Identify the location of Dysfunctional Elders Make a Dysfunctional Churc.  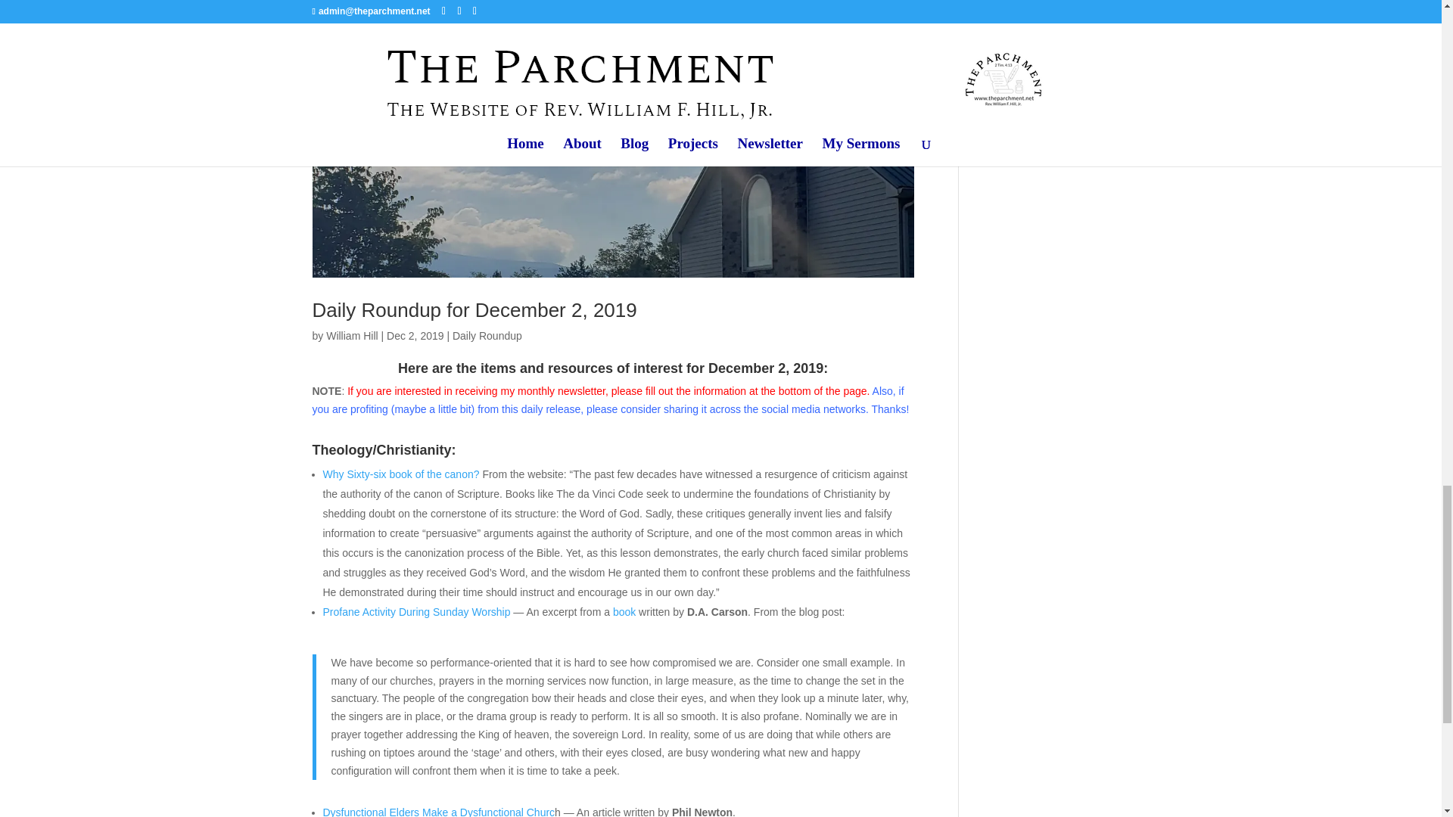
(439, 811).